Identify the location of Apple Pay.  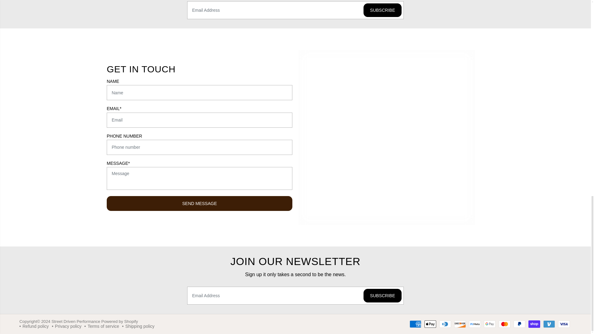
(430, 324).